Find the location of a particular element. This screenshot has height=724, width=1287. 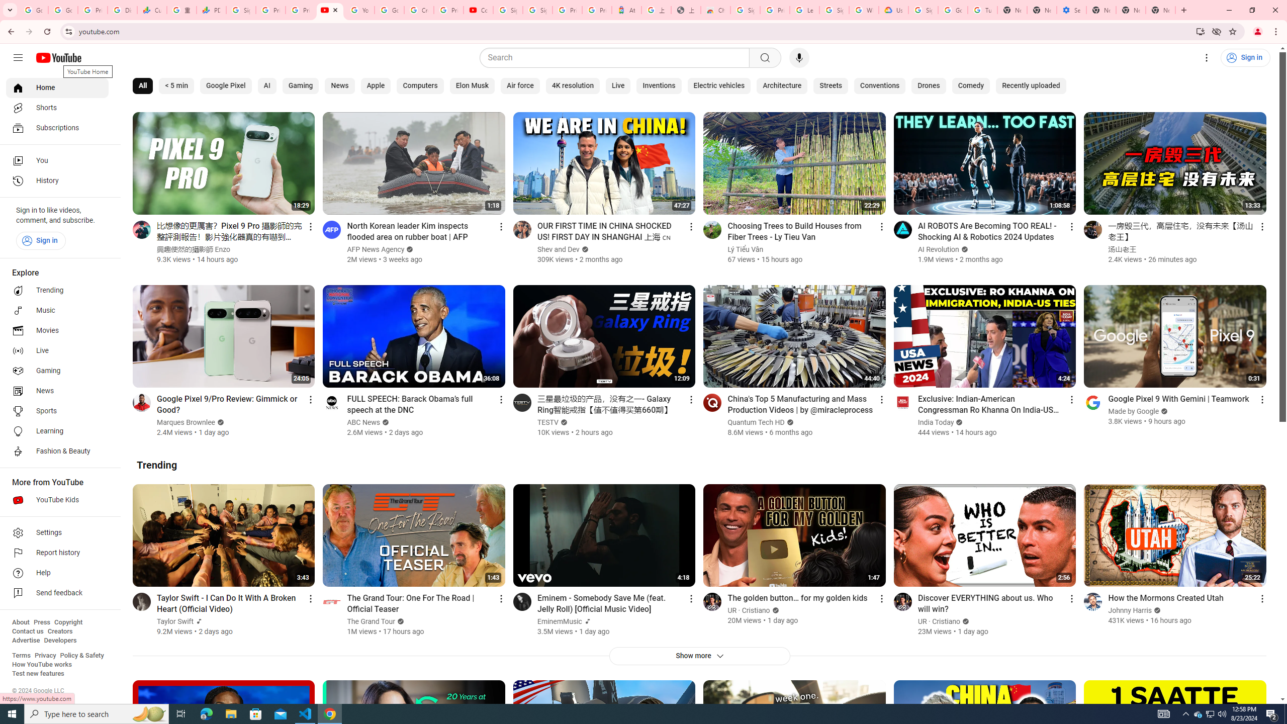

Who are Google's partners? - Privacy and conditions - Google is located at coordinates (864, 10).